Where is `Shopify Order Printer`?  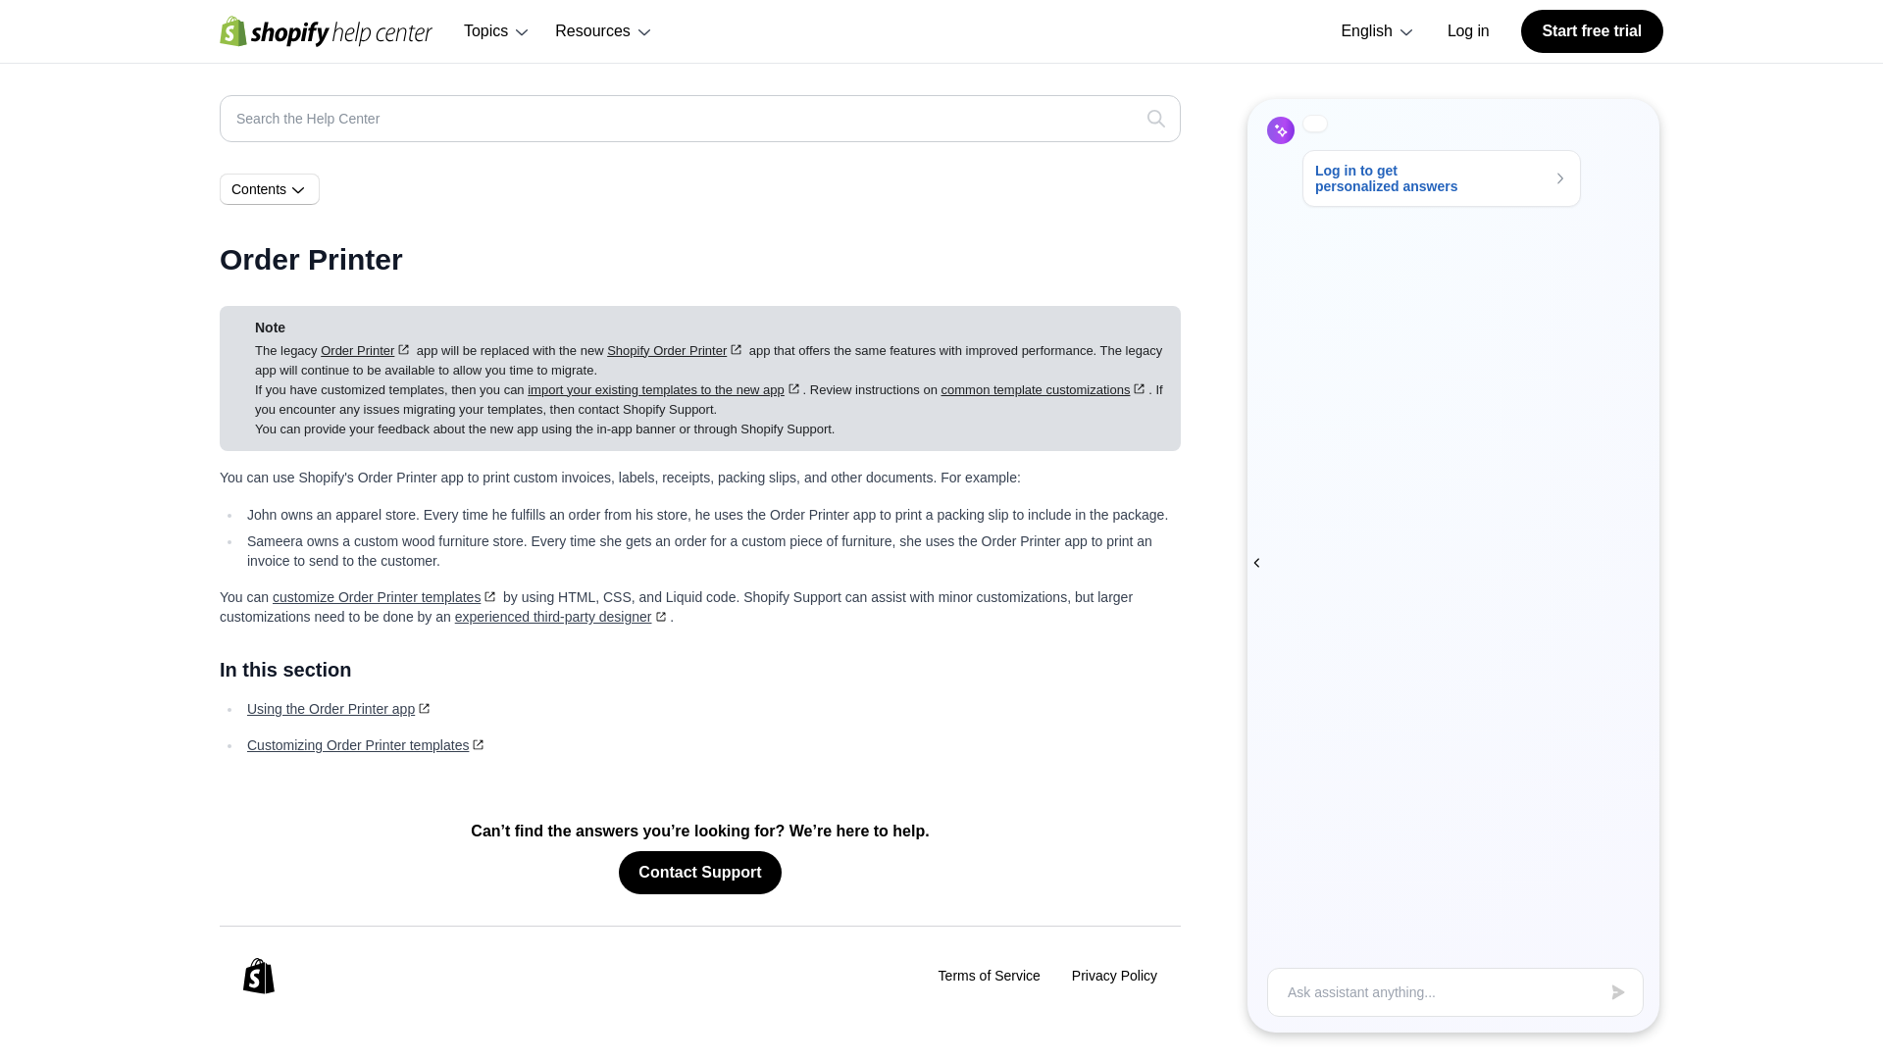
Shopify Order Printer is located at coordinates (676, 350).